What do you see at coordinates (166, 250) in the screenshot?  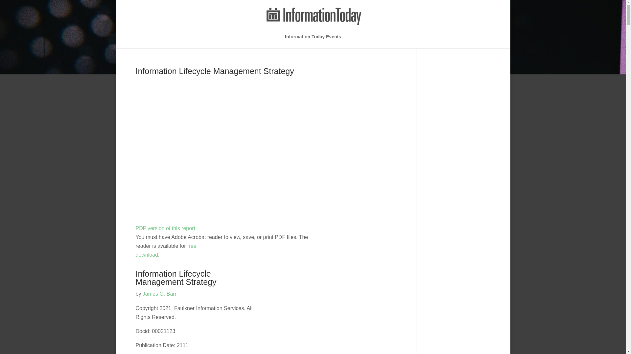 I see `PDF version of this report` at bounding box center [166, 250].